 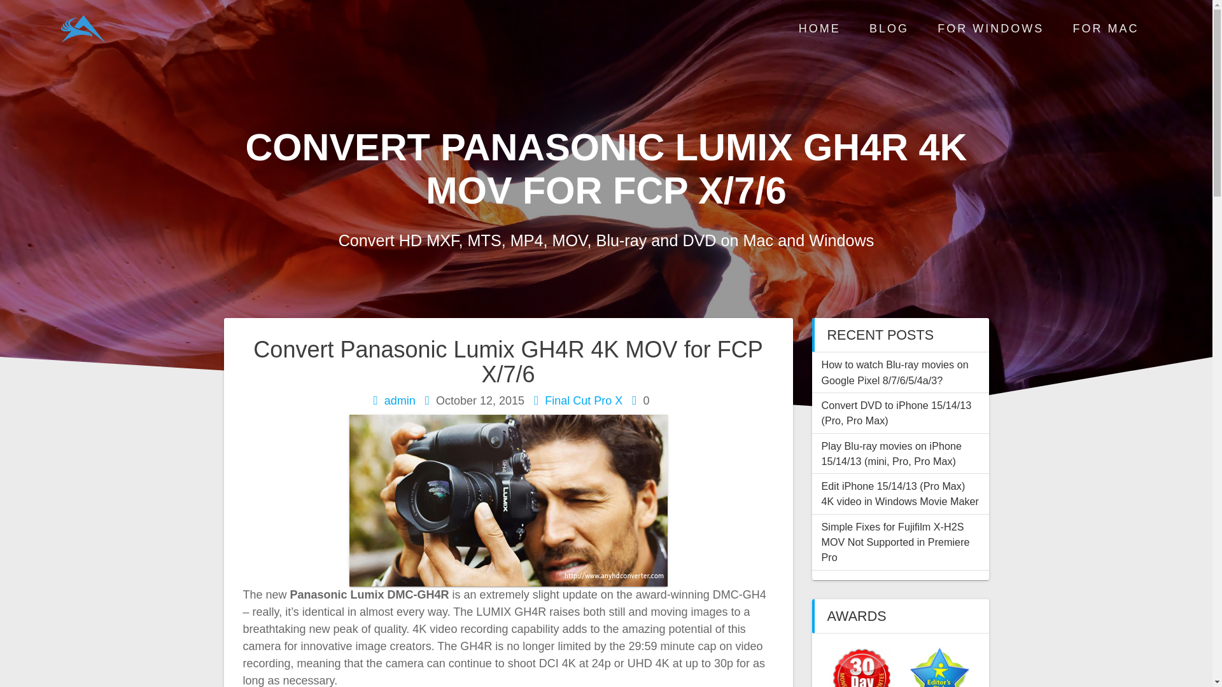 I want to click on HOME, so click(x=820, y=29).